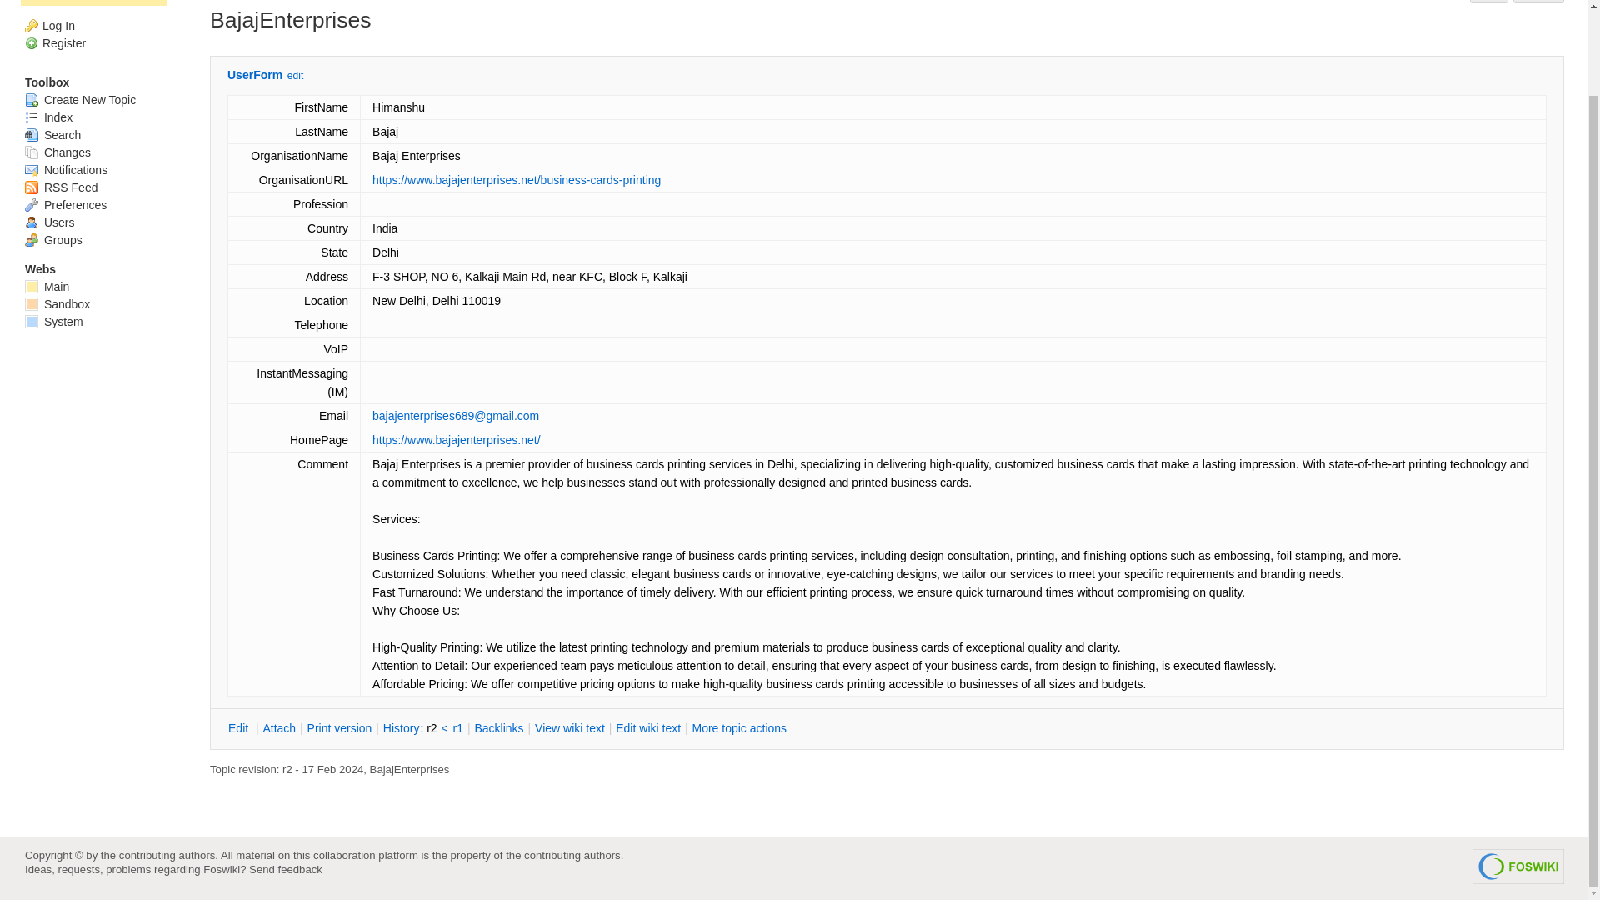 The width and height of the screenshot is (1600, 900). What do you see at coordinates (498, 728) in the screenshot?
I see `Search the Main Web for topics that link to here` at bounding box center [498, 728].